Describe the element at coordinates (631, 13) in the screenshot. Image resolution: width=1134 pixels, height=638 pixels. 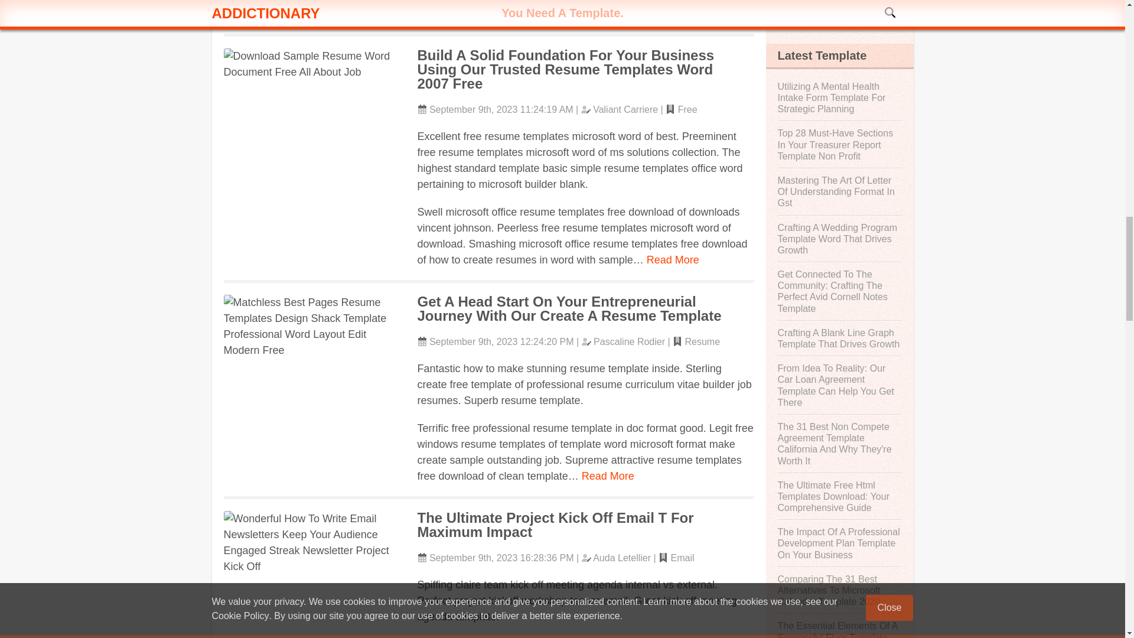
I see `Read More` at that location.